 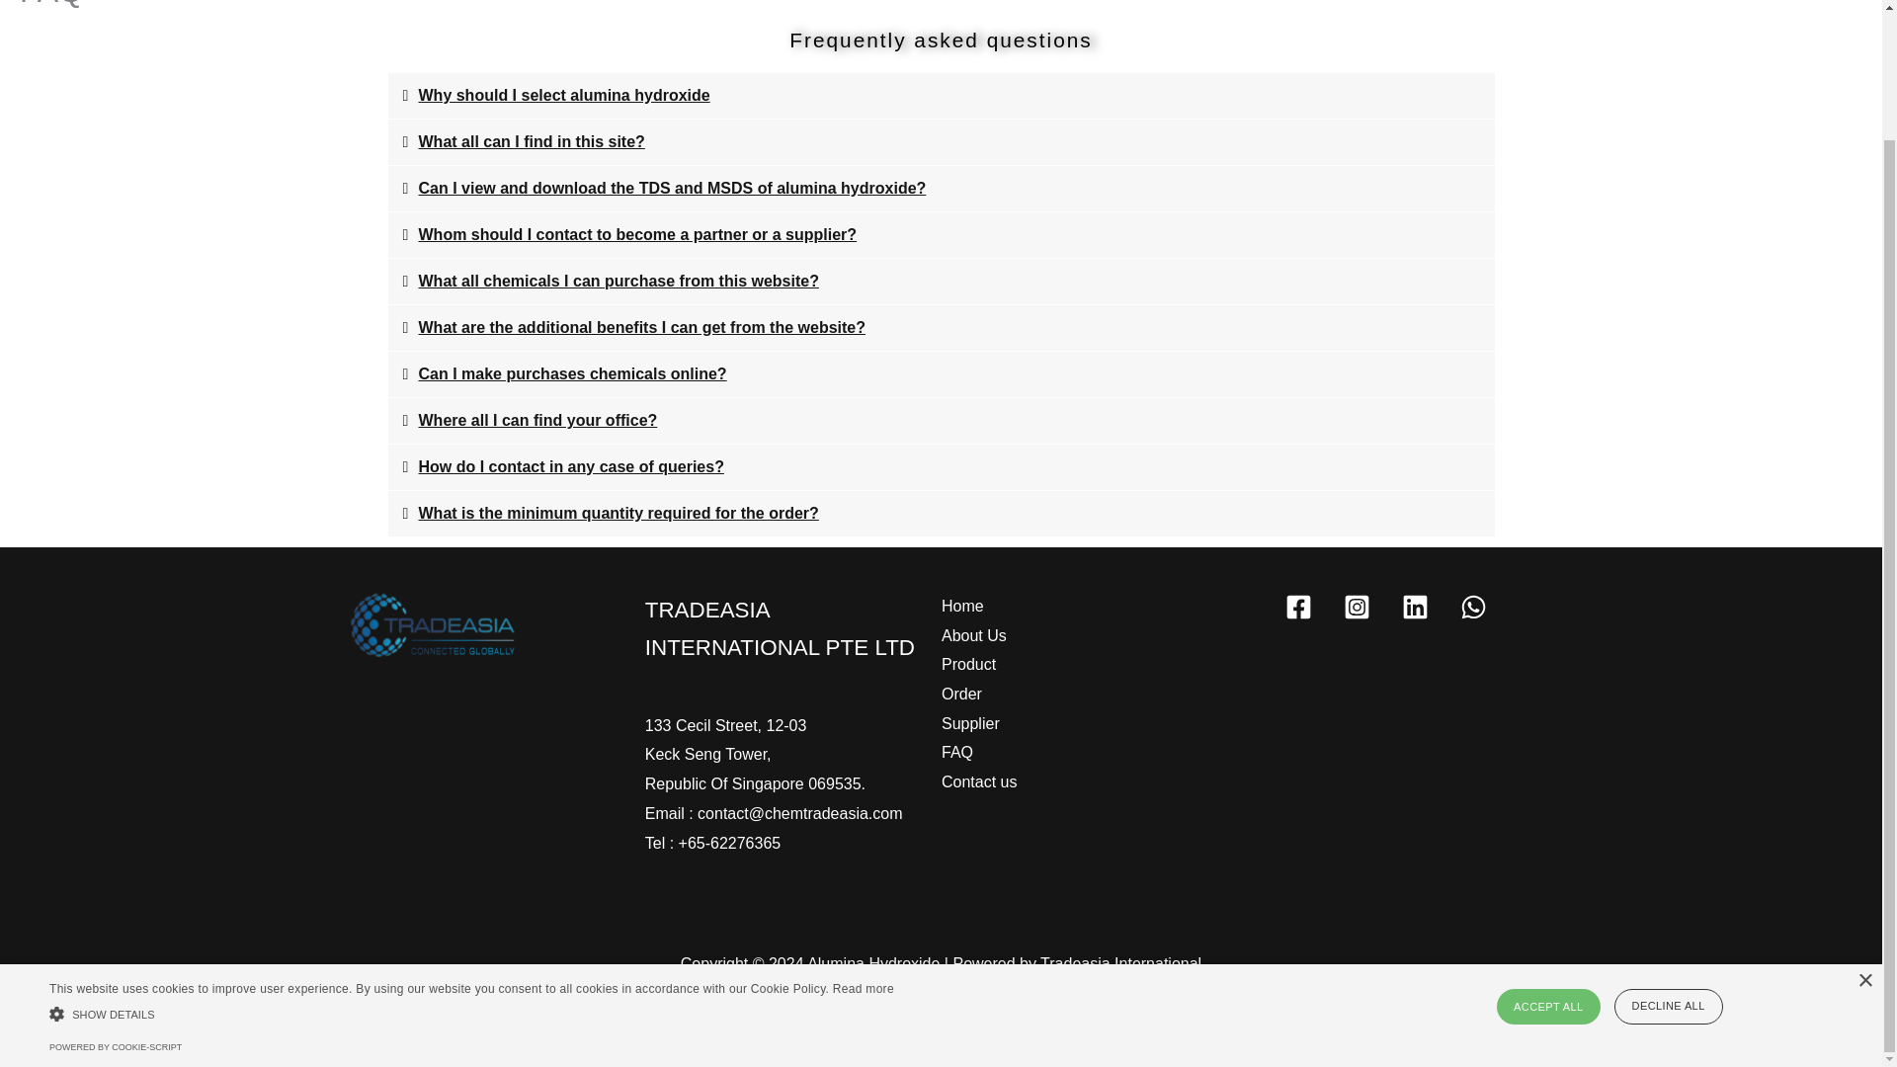 What do you see at coordinates (642, 327) in the screenshot?
I see `What are the additional benefits I can get from the website?` at bounding box center [642, 327].